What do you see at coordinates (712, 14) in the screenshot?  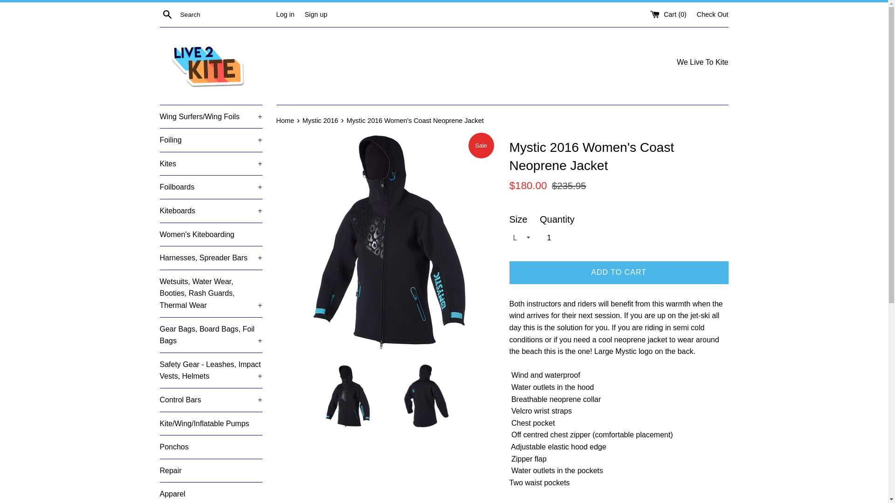 I see `Check Out` at bounding box center [712, 14].